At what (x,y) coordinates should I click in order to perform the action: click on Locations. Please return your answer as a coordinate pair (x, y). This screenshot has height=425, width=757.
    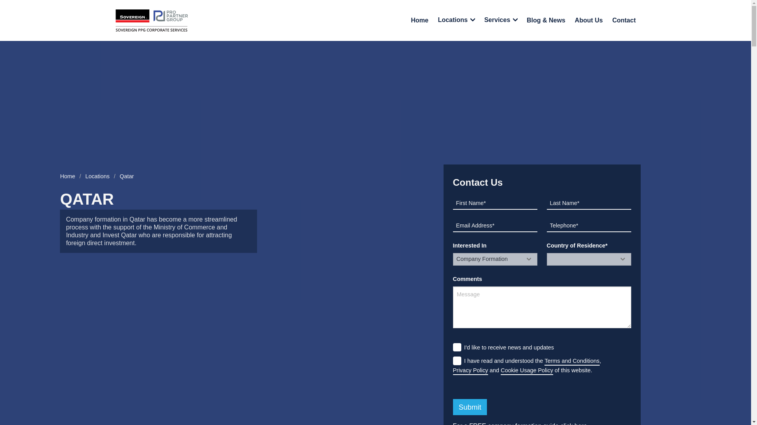
    Looking at the image, I should click on (457, 20).